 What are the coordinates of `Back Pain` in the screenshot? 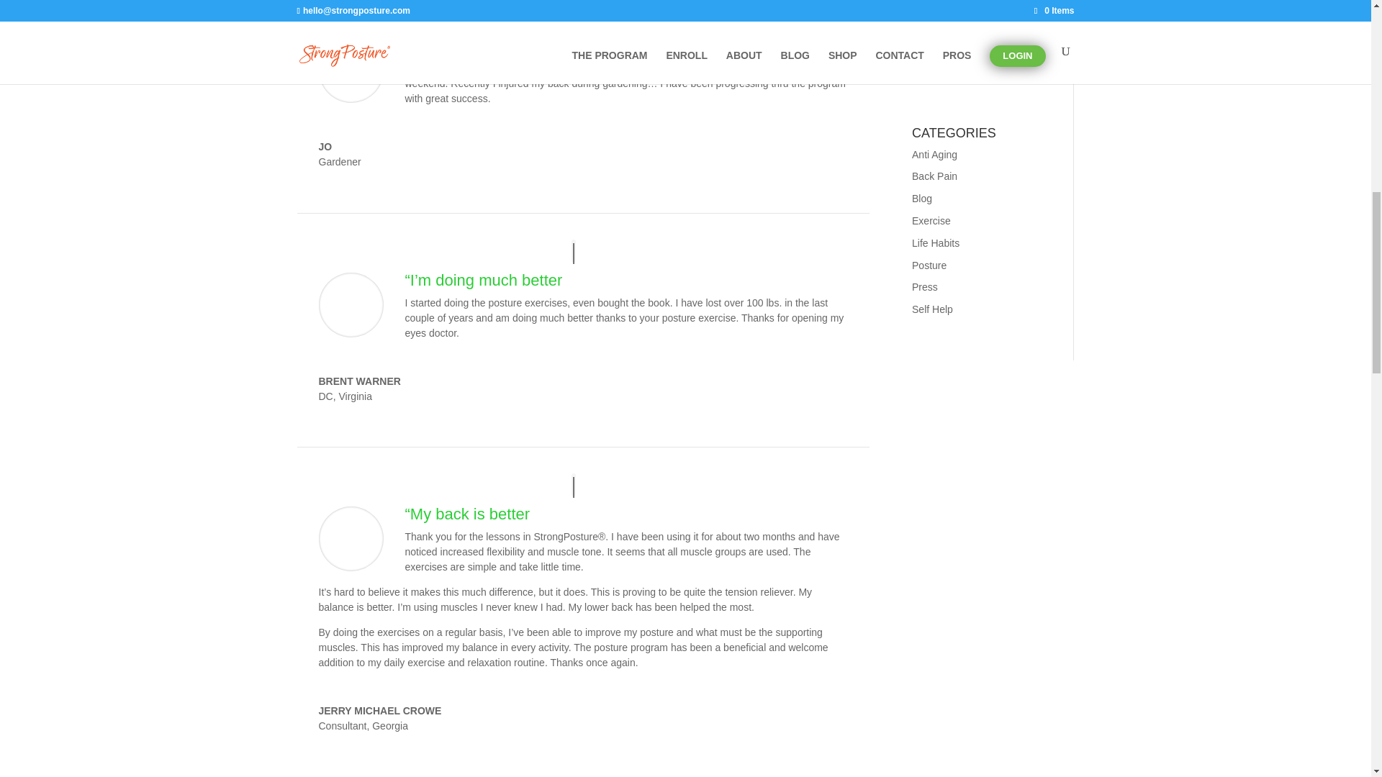 It's located at (934, 176).